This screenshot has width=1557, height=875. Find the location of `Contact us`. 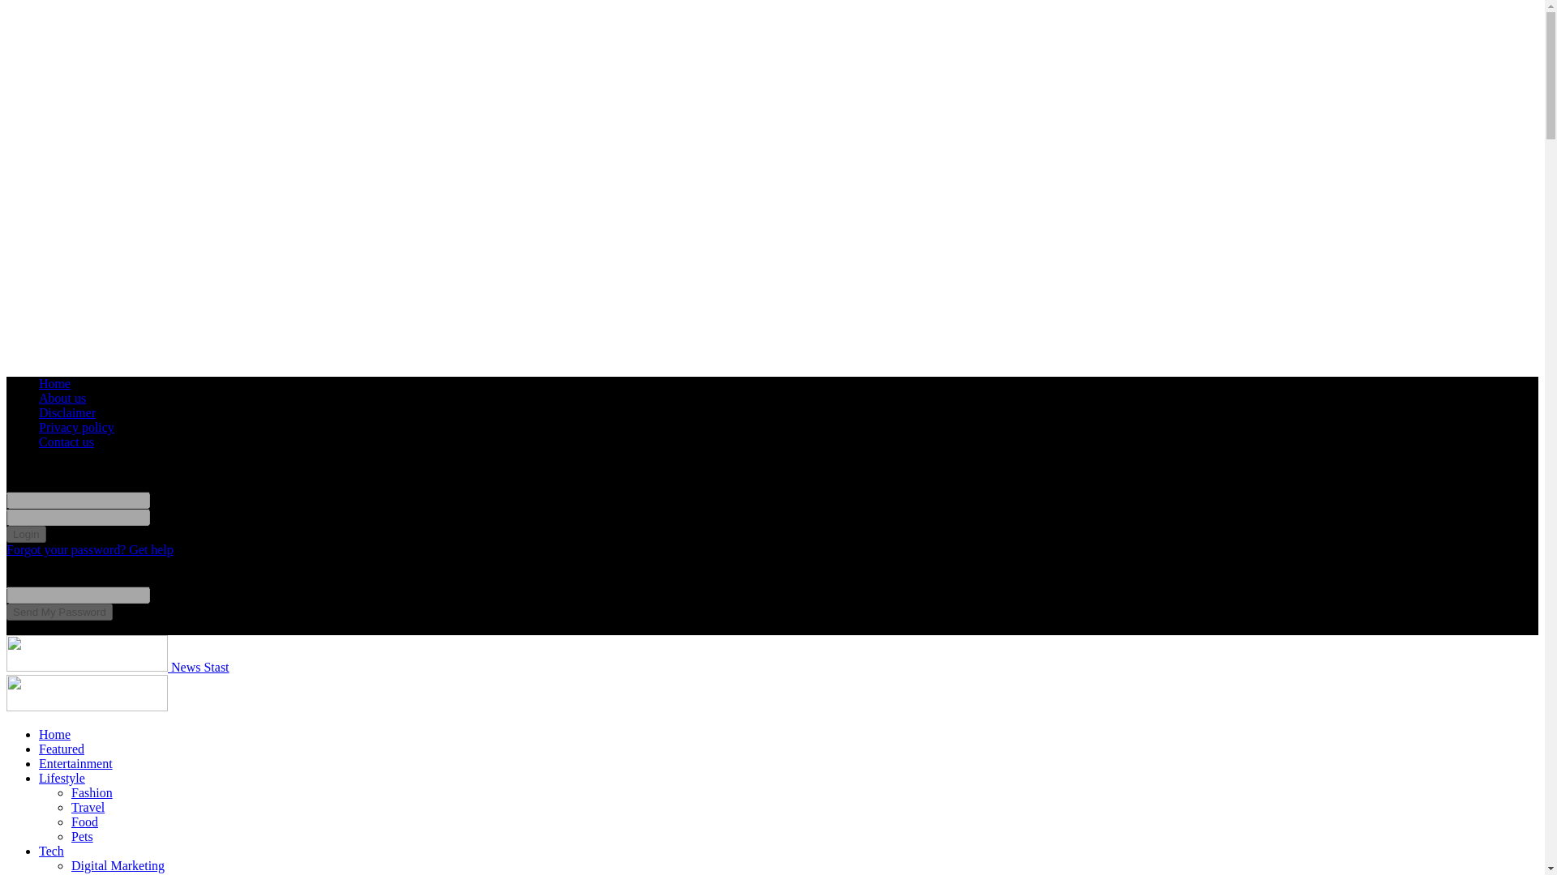

Contact us is located at coordinates (66, 442).